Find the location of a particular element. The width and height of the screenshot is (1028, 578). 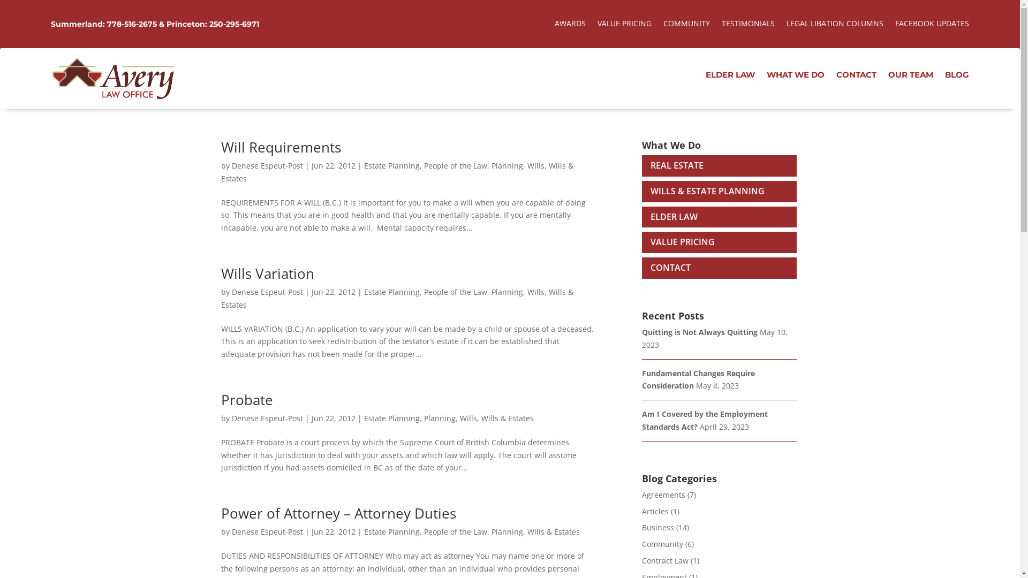

VALUE PRICING is located at coordinates (678, 242).